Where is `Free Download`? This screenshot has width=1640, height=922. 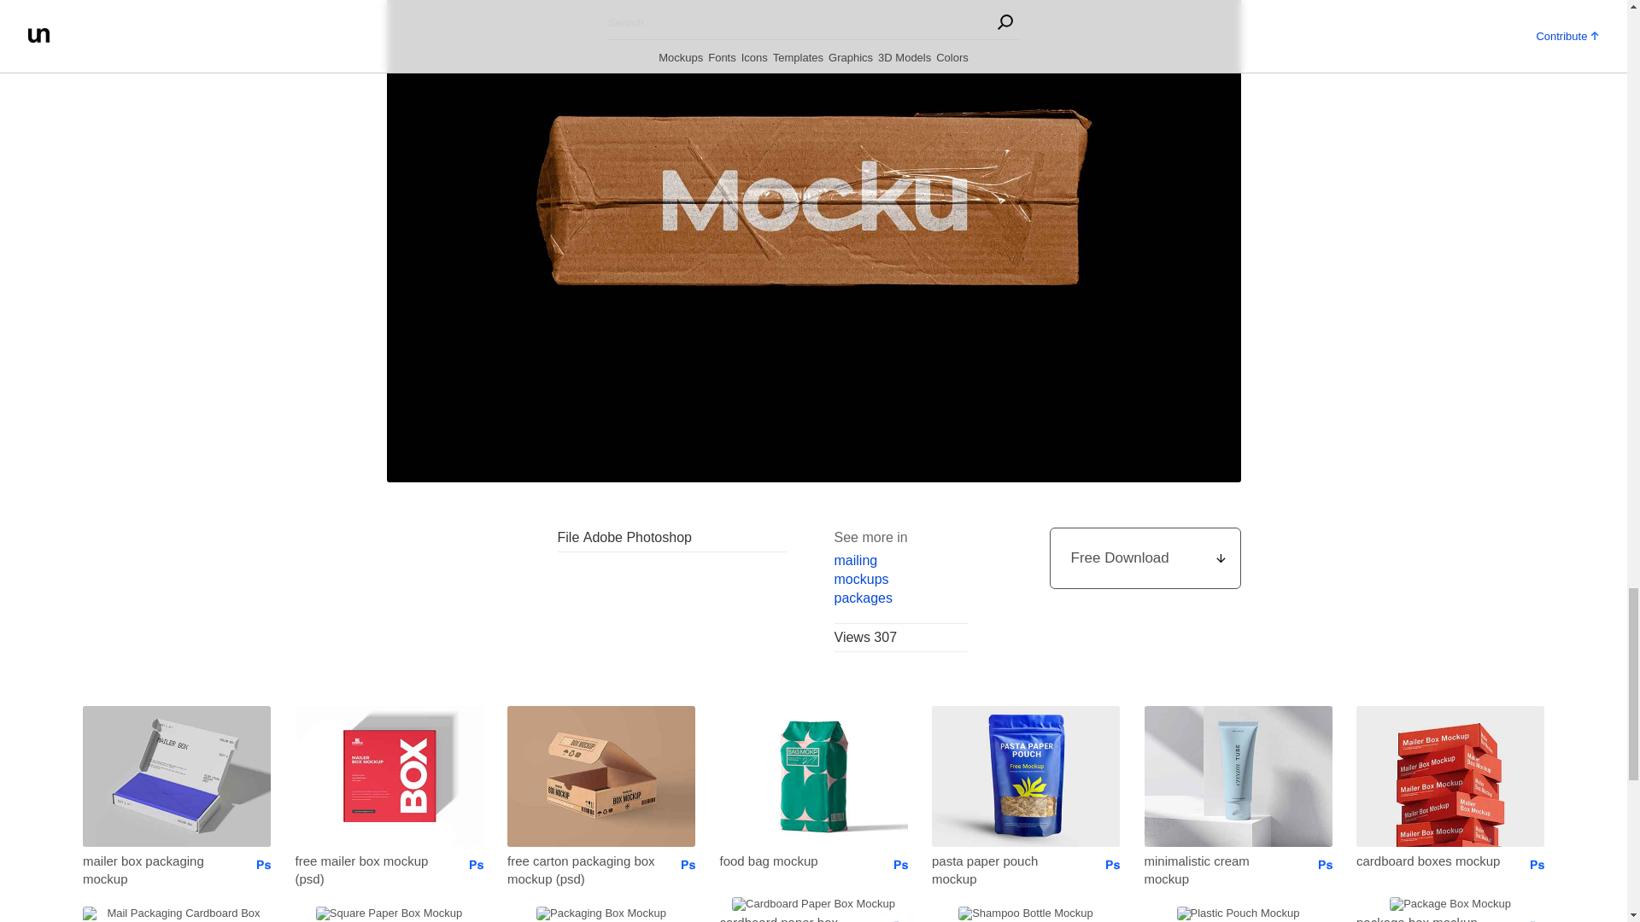
Free Download is located at coordinates (1145, 558).